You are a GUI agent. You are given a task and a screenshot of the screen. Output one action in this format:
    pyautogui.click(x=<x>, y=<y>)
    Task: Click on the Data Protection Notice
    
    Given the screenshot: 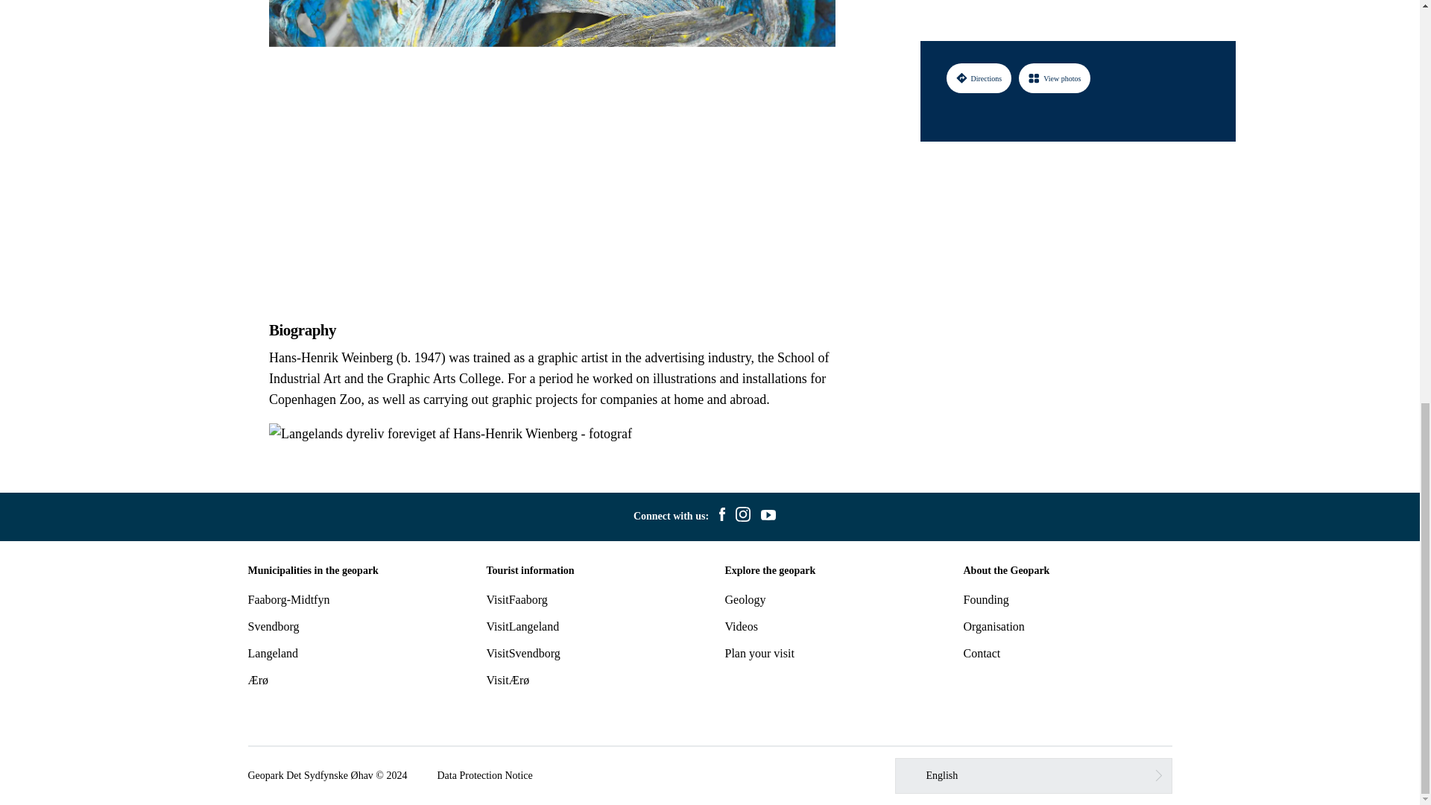 What is the action you would take?
    pyautogui.click(x=484, y=775)
    